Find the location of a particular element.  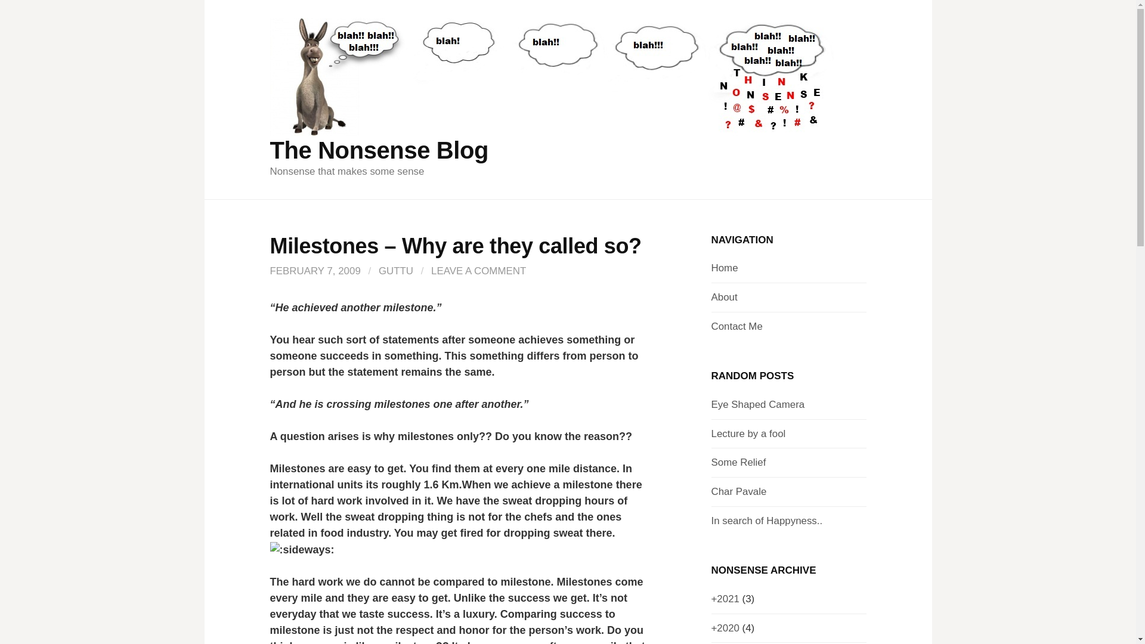

December 22, 2008 is located at coordinates (748, 434).